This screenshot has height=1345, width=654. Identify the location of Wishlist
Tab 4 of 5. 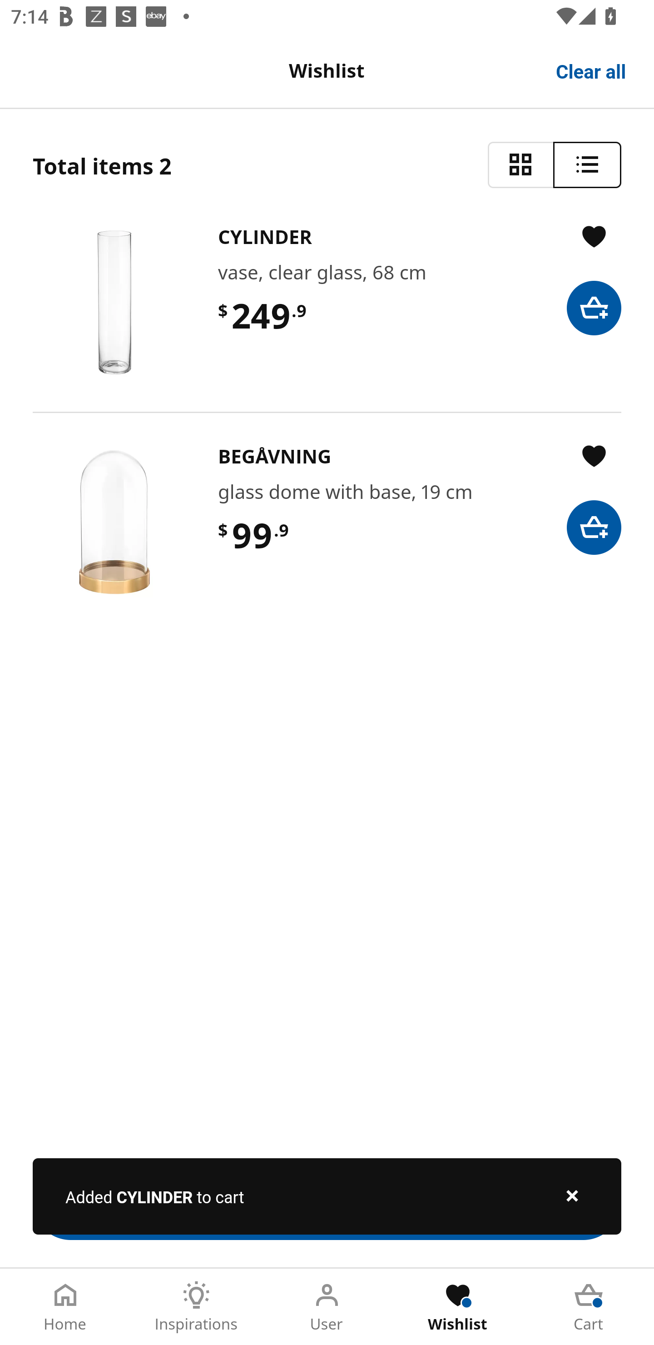
(458, 1307).